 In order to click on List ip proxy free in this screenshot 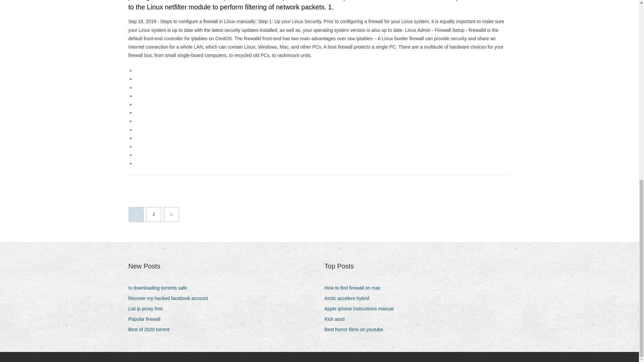, I will do `click(148, 309)`.